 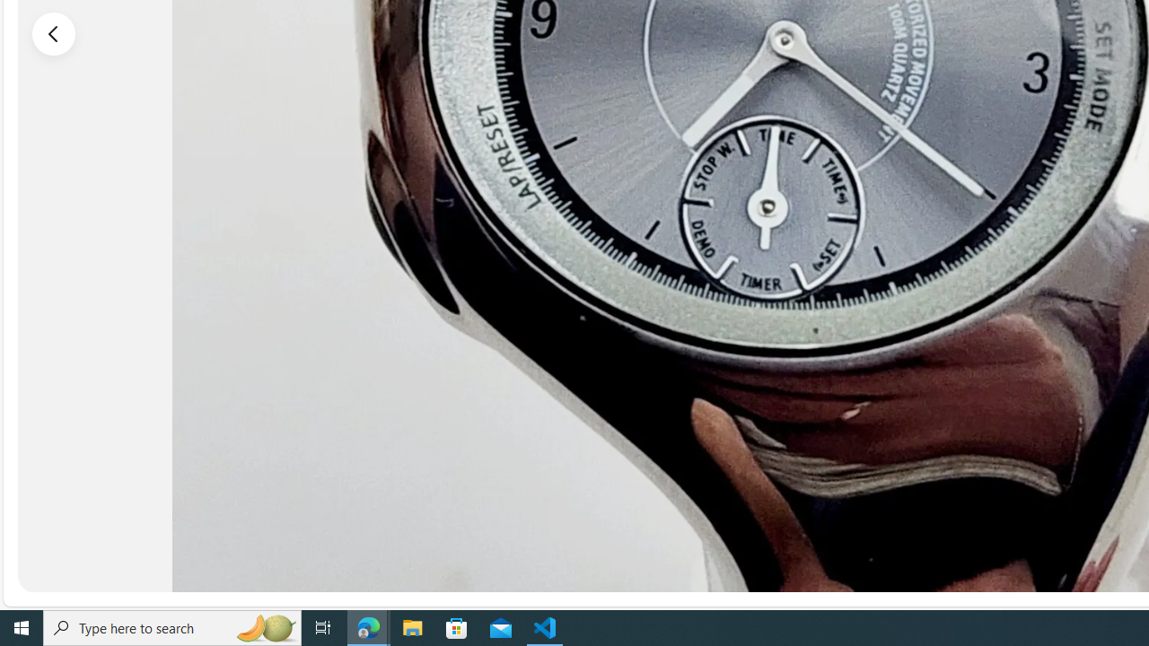 What do you see at coordinates (54, 33) in the screenshot?
I see `Previous image - Item images thumbnails` at bounding box center [54, 33].